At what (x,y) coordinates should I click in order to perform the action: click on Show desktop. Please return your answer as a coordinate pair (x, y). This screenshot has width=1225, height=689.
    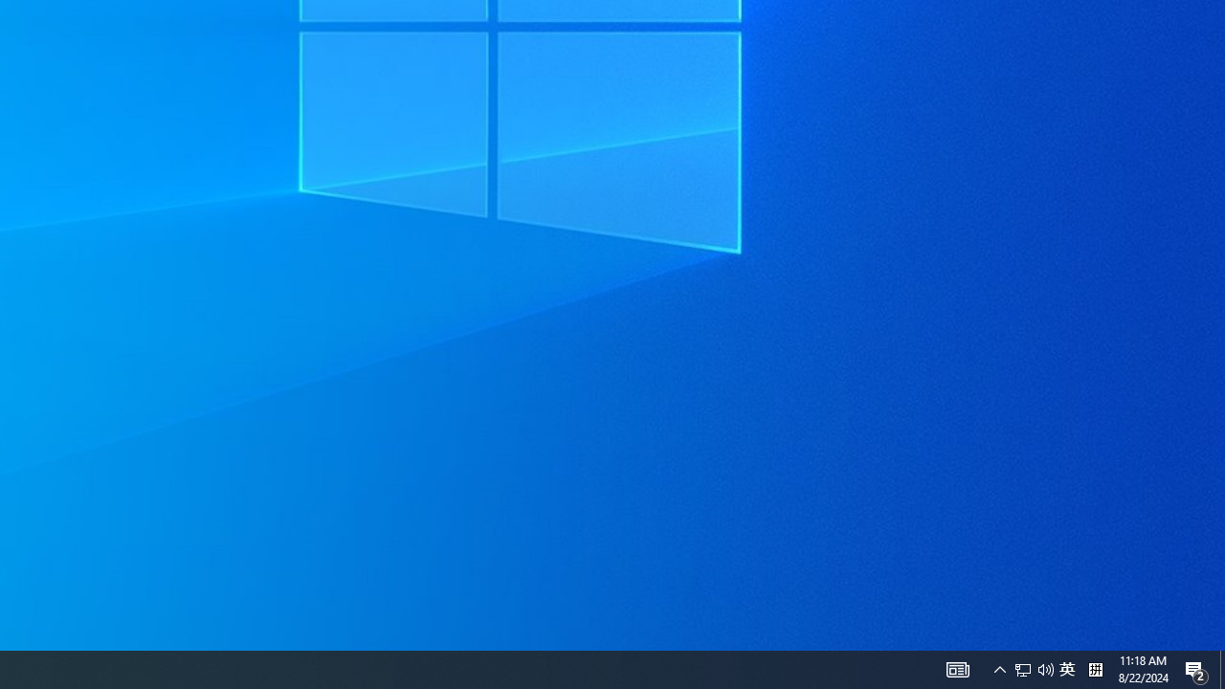
    Looking at the image, I should click on (1045, 670).